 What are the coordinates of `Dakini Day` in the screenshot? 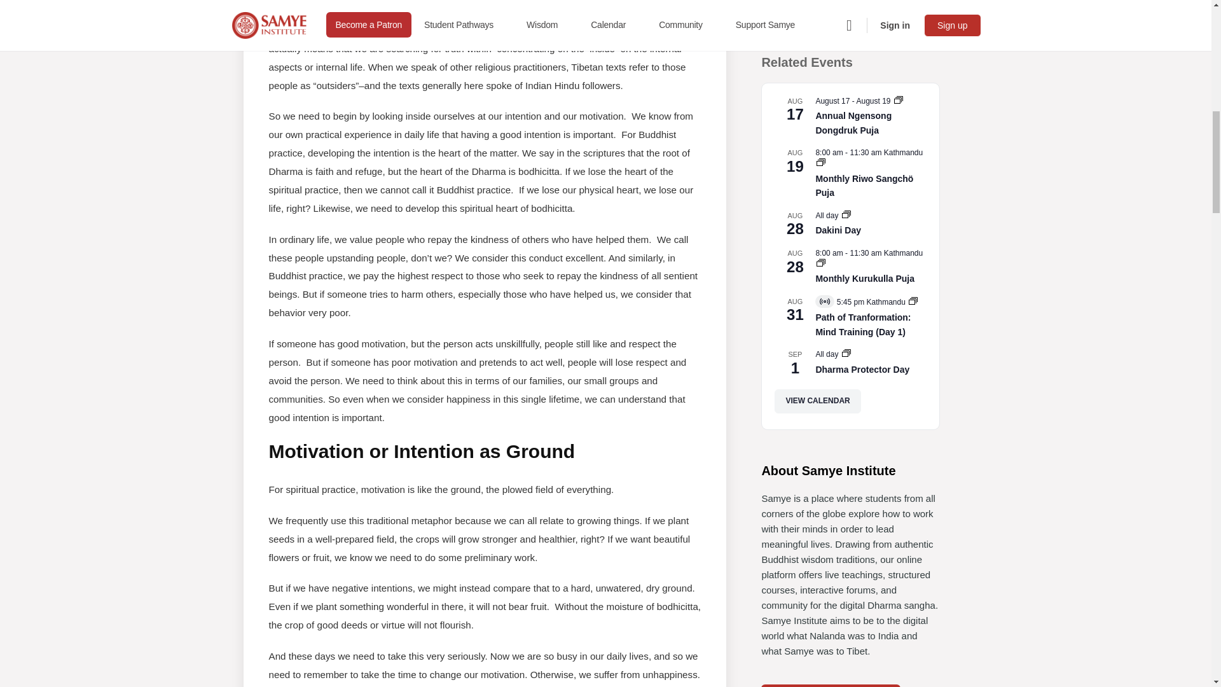 It's located at (838, 230).